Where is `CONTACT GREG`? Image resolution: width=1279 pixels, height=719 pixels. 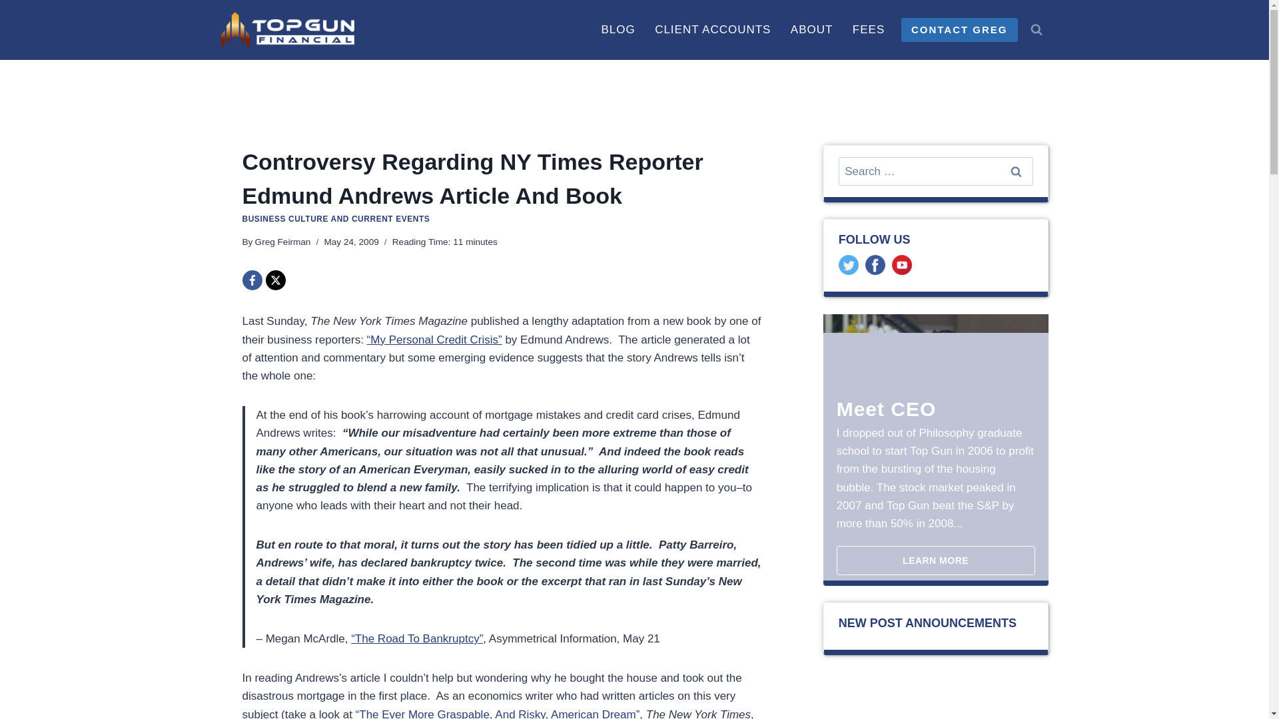
CONTACT GREG is located at coordinates (959, 29).